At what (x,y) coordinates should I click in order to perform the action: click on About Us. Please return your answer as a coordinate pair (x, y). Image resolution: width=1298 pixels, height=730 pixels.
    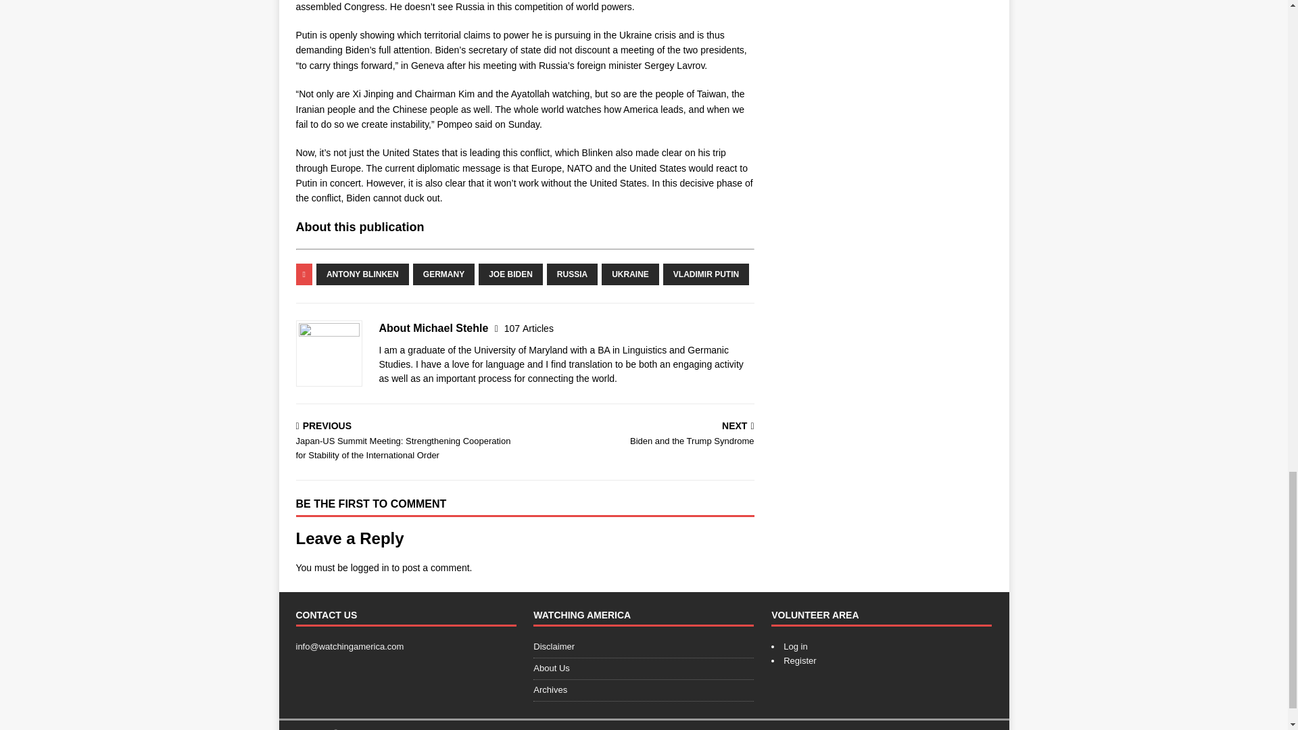
    Looking at the image, I should click on (362, 274).